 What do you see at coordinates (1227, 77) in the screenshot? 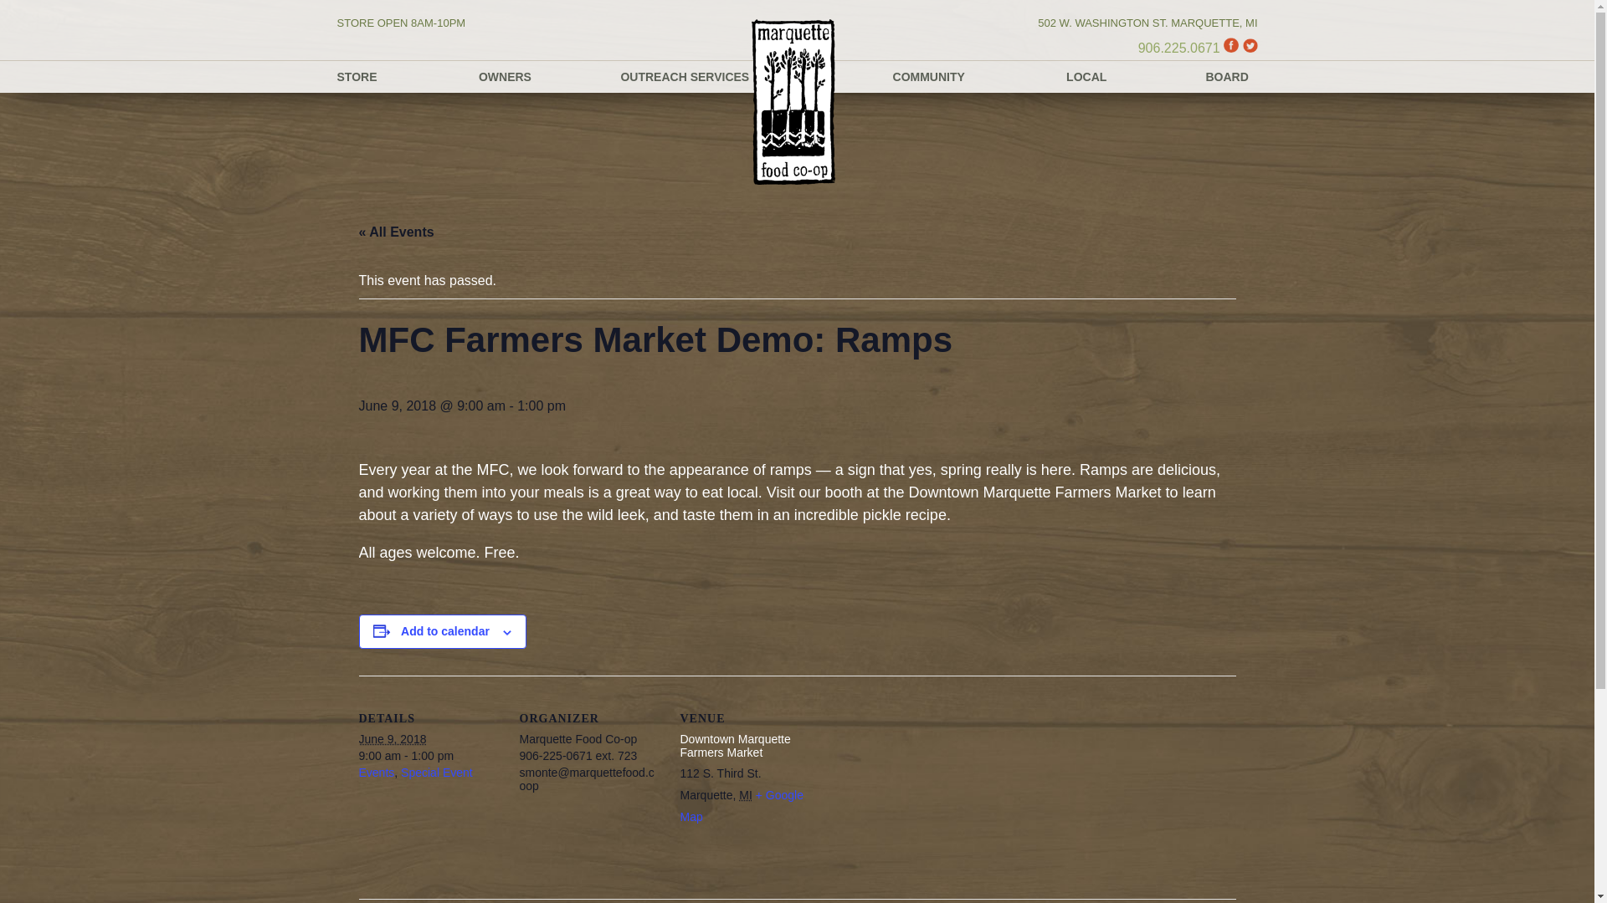
I see `BOARD` at bounding box center [1227, 77].